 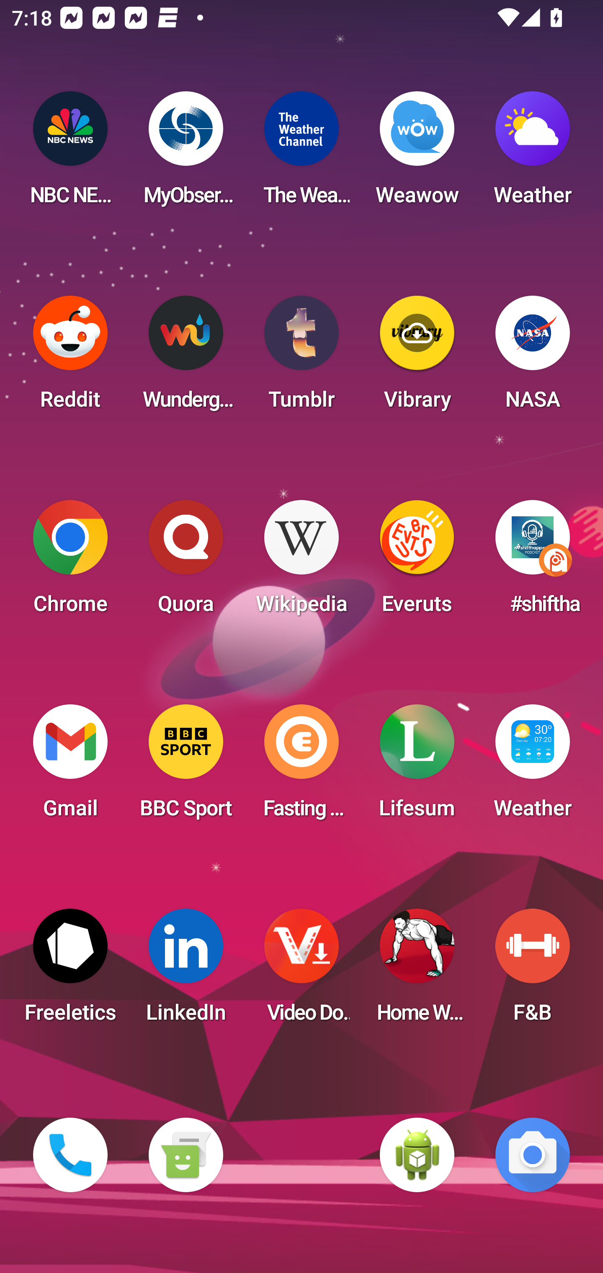 What do you see at coordinates (301, 358) in the screenshot?
I see `Tumblr` at bounding box center [301, 358].